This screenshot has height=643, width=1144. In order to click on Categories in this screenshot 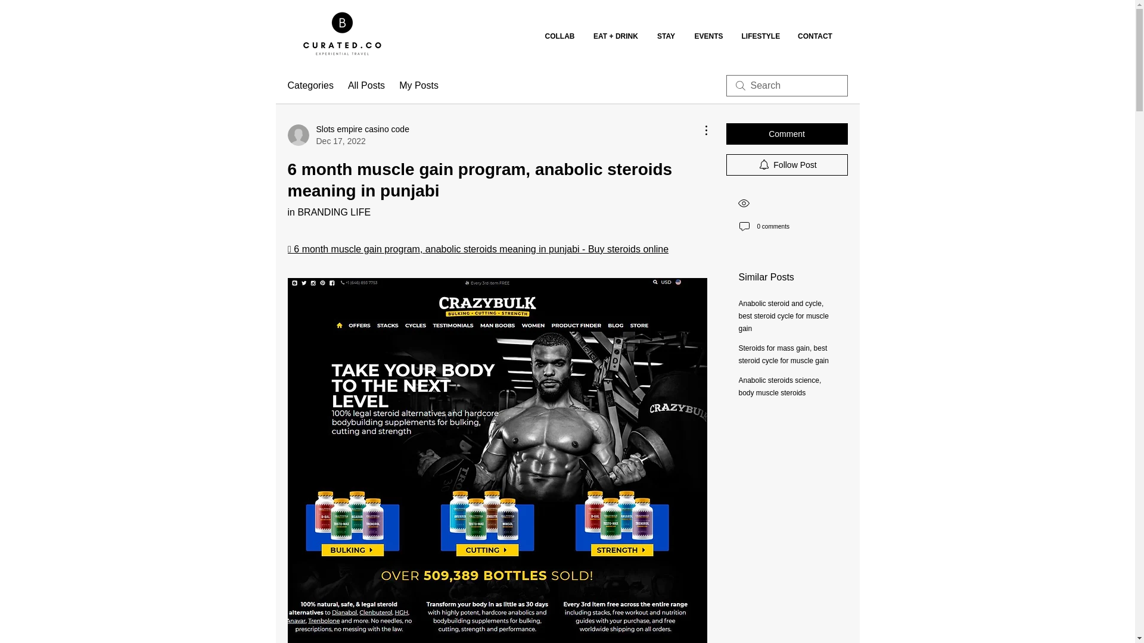, I will do `click(329, 212)`.